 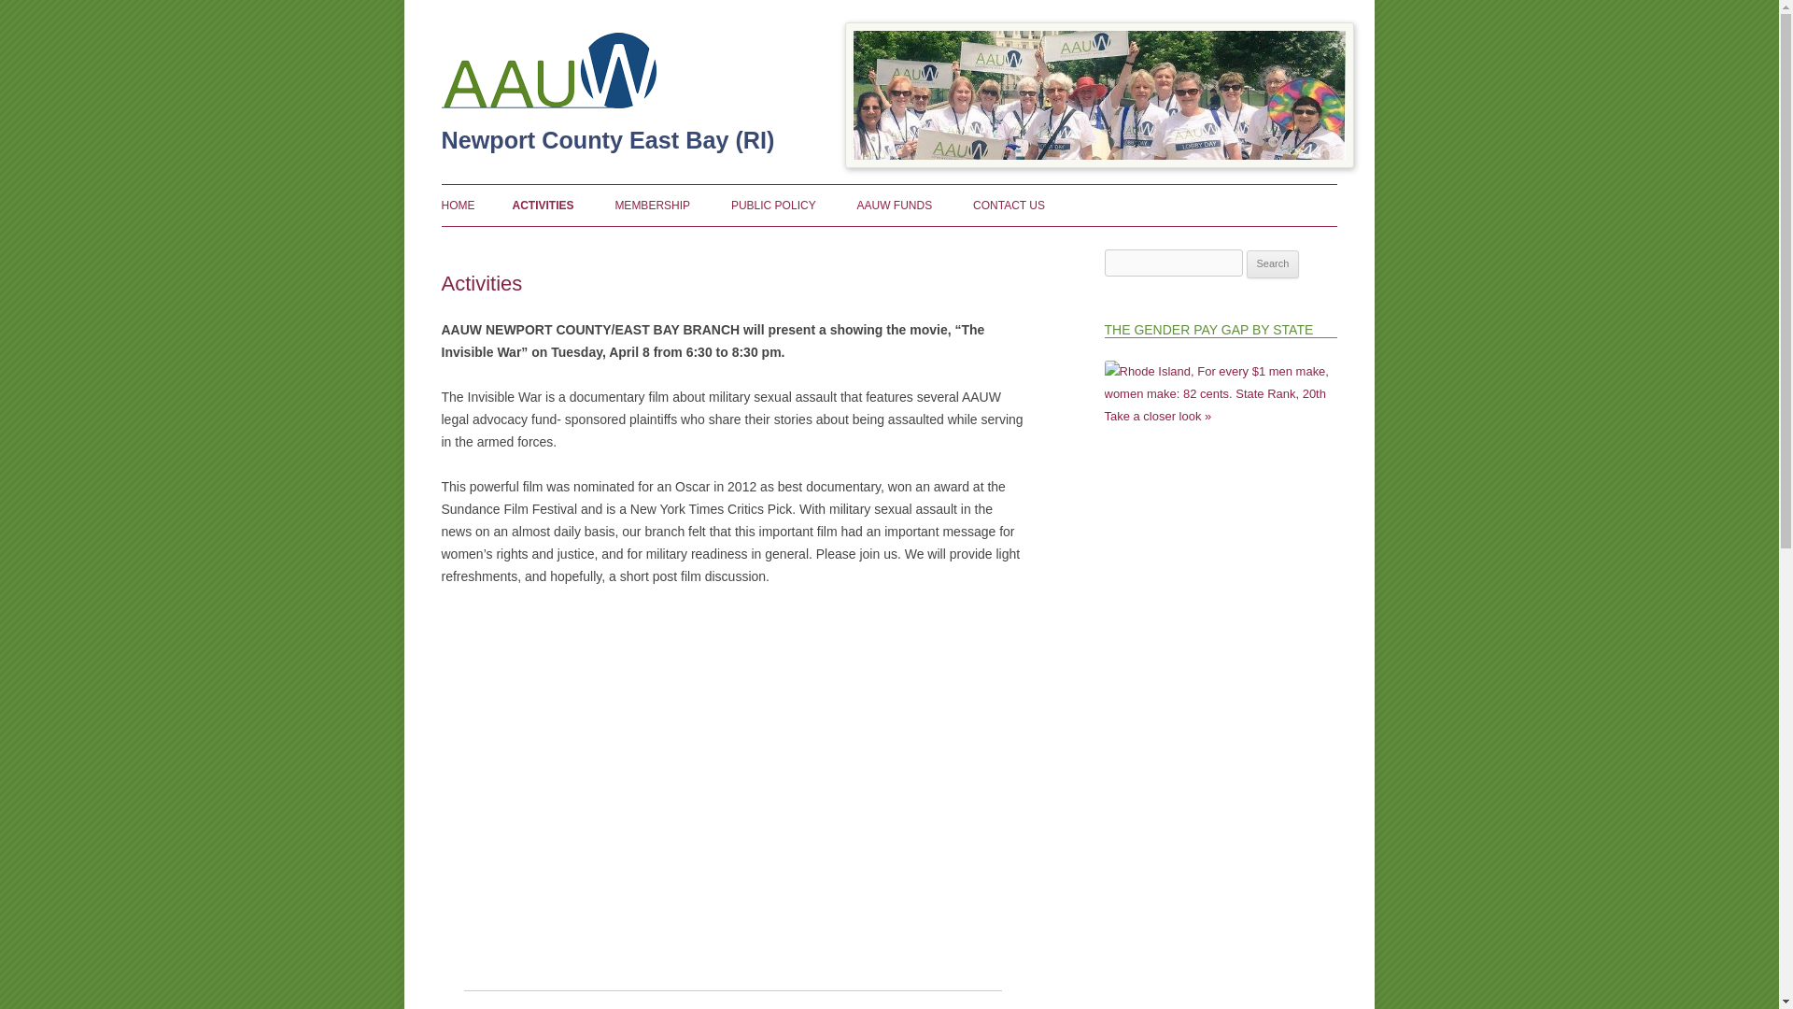 I want to click on MEMBERSHIP, so click(x=652, y=205).